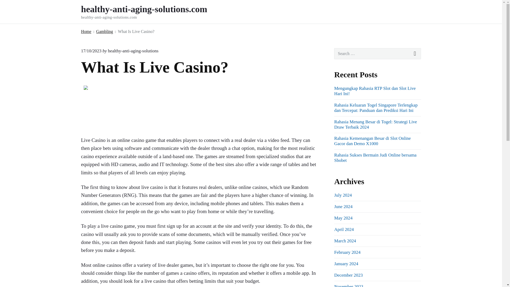 Image resolution: width=510 pixels, height=287 pixels. Describe the element at coordinates (343, 206) in the screenshot. I see `June 2024` at that location.